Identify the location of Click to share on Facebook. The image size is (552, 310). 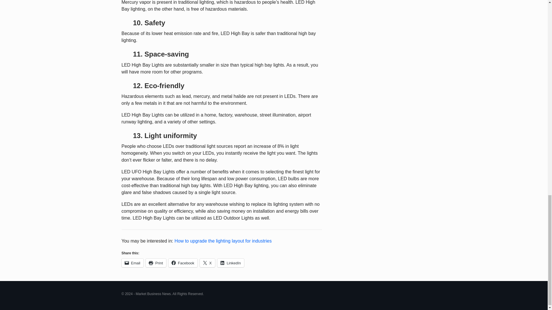
(183, 263).